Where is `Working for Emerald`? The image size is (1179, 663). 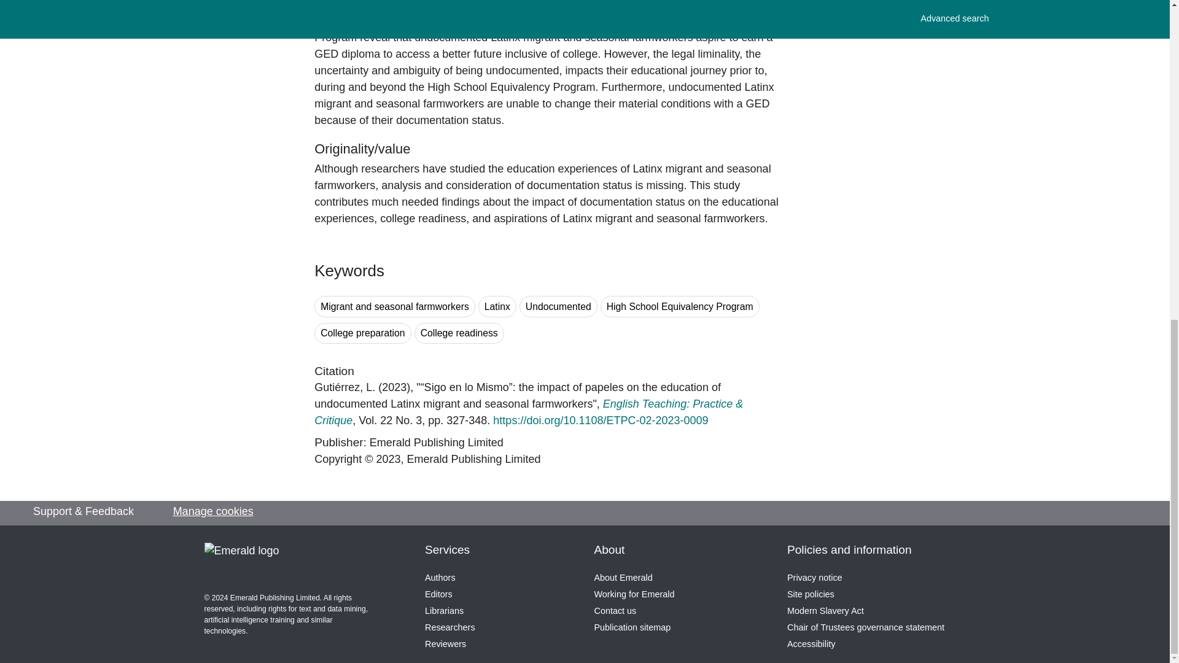
Working for Emerald is located at coordinates (634, 594).